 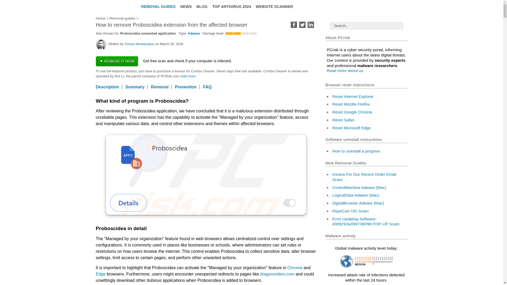 I want to click on Home, so click(x=100, y=18).